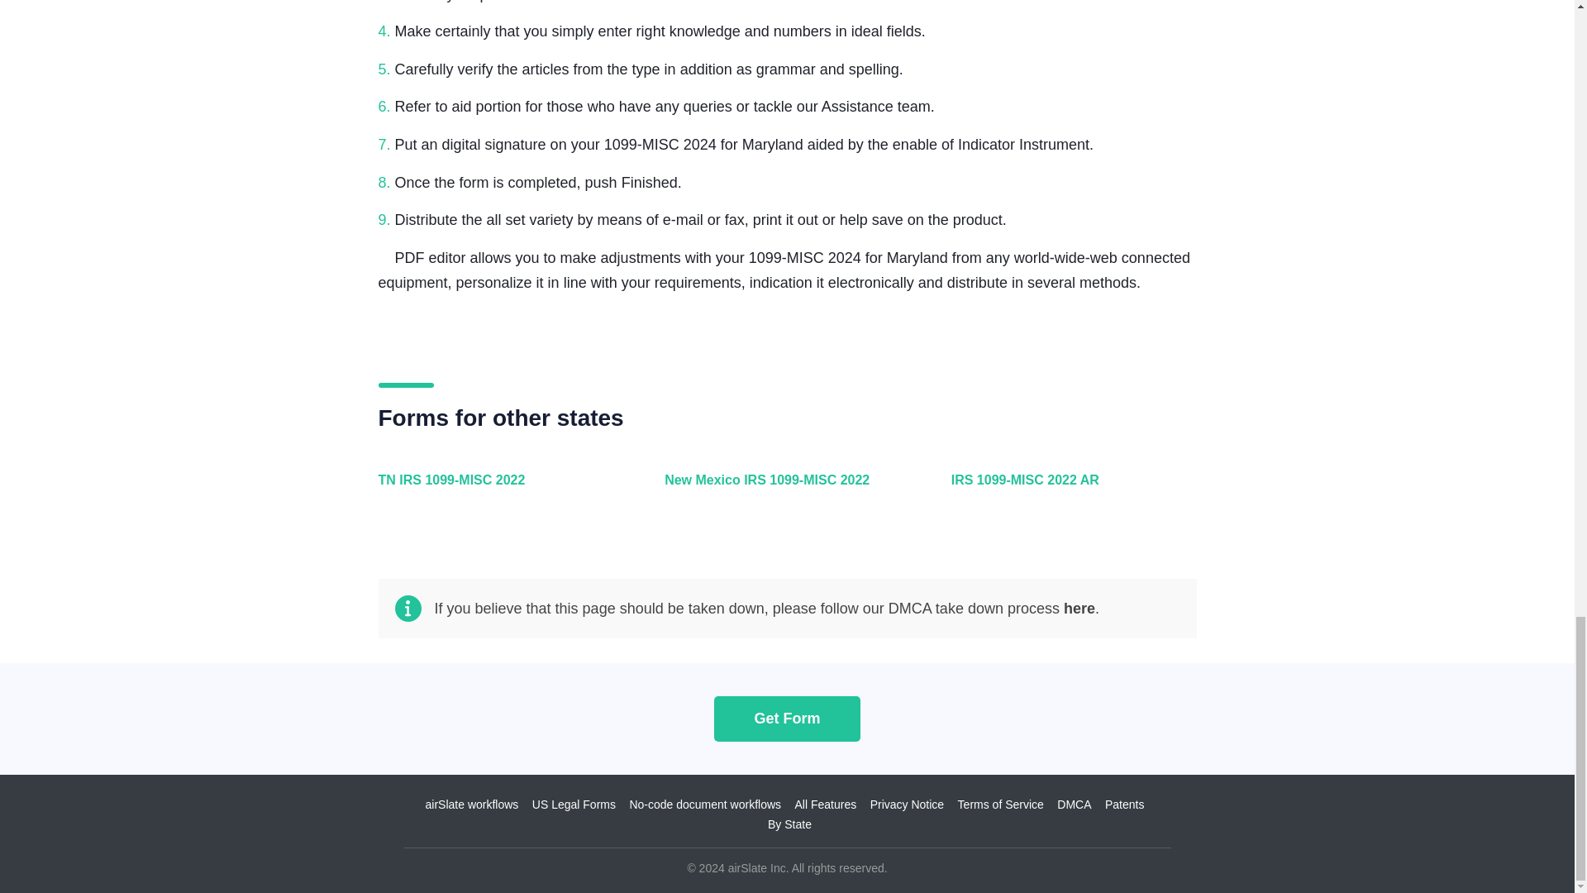 The image size is (1587, 893). I want to click on Get Form, so click(787, 719).